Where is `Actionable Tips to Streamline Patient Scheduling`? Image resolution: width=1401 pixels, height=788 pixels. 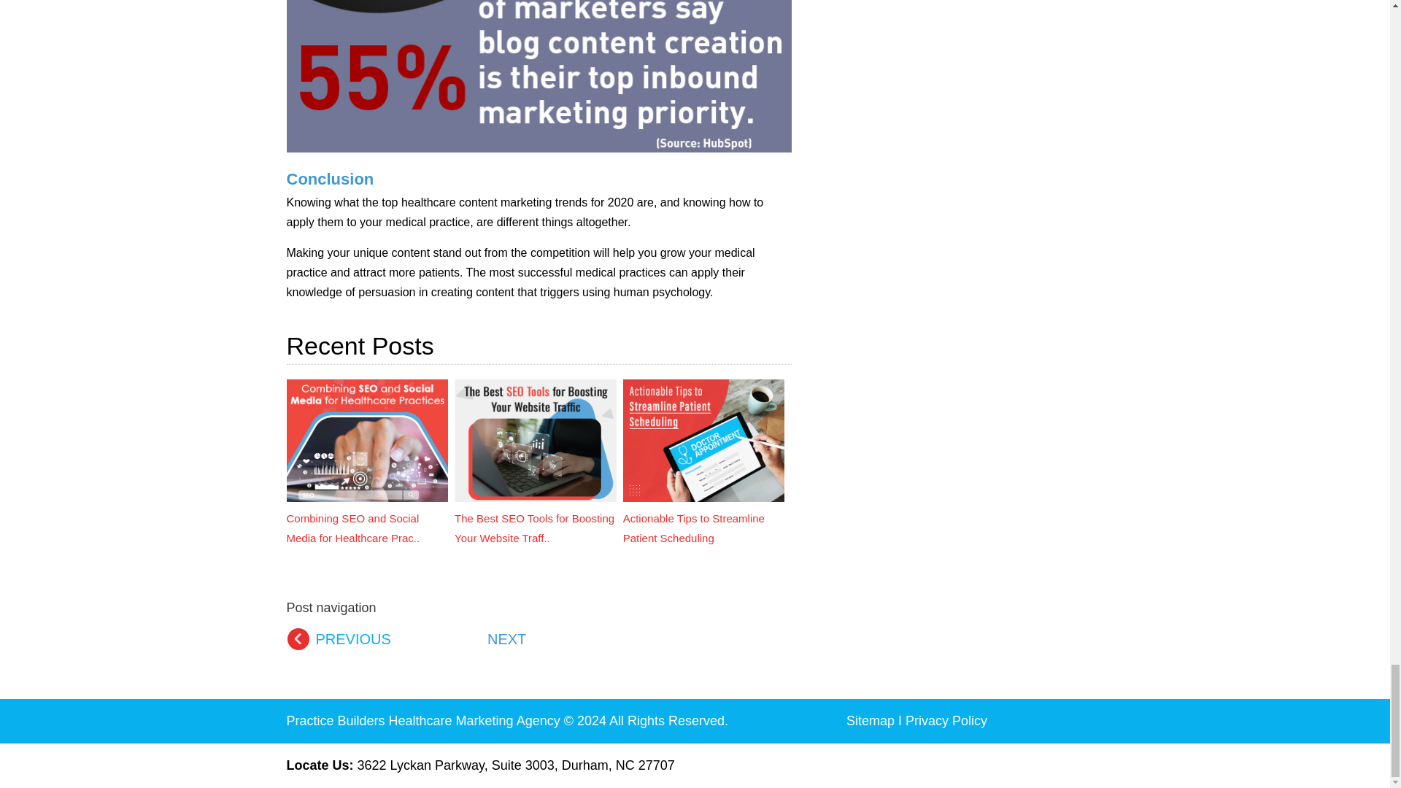
Actionable Tips to Streamline Patient Scheduling is located at coordinates (703, 517).